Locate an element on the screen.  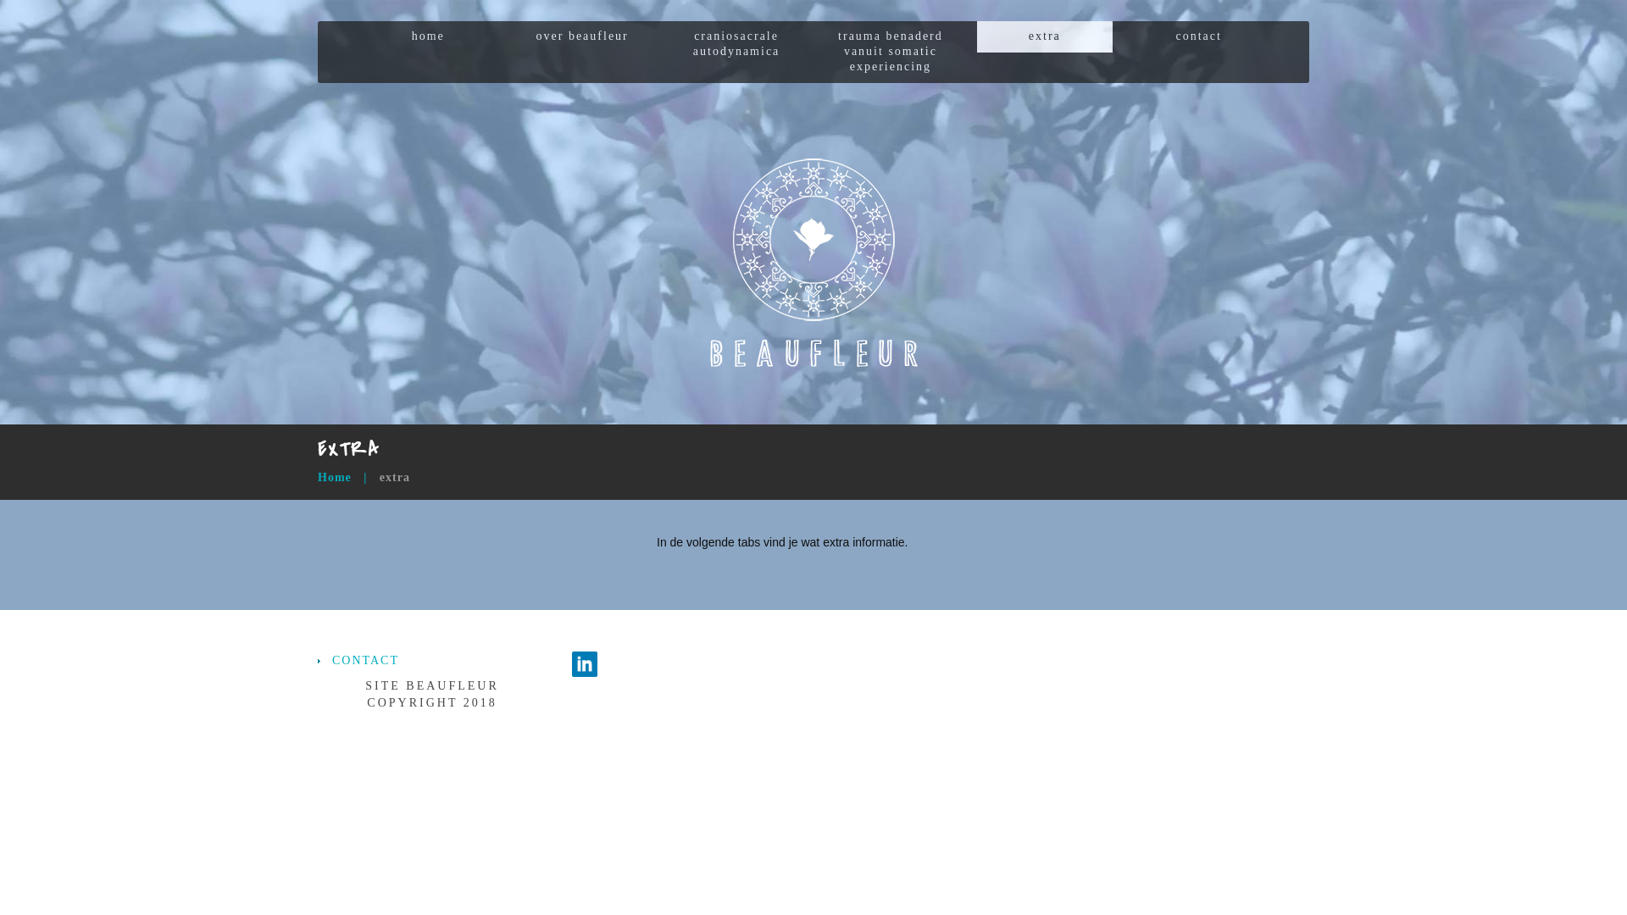
extra is located at coordinates (1045, 37).